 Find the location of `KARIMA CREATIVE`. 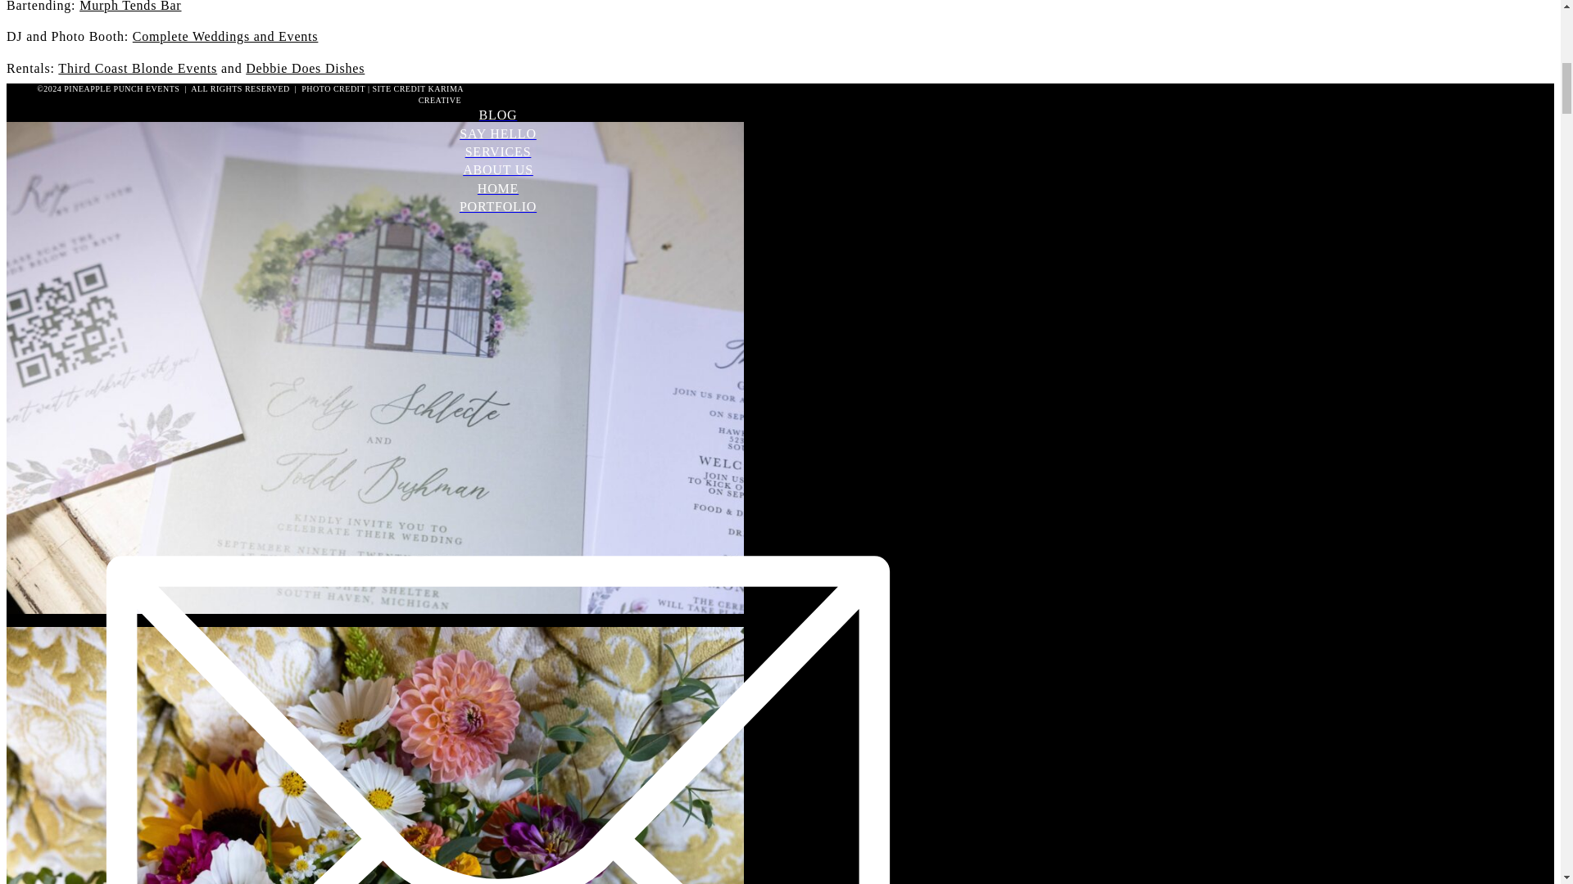

KARIMA CREATIVE is located at coordinates (441, 94).